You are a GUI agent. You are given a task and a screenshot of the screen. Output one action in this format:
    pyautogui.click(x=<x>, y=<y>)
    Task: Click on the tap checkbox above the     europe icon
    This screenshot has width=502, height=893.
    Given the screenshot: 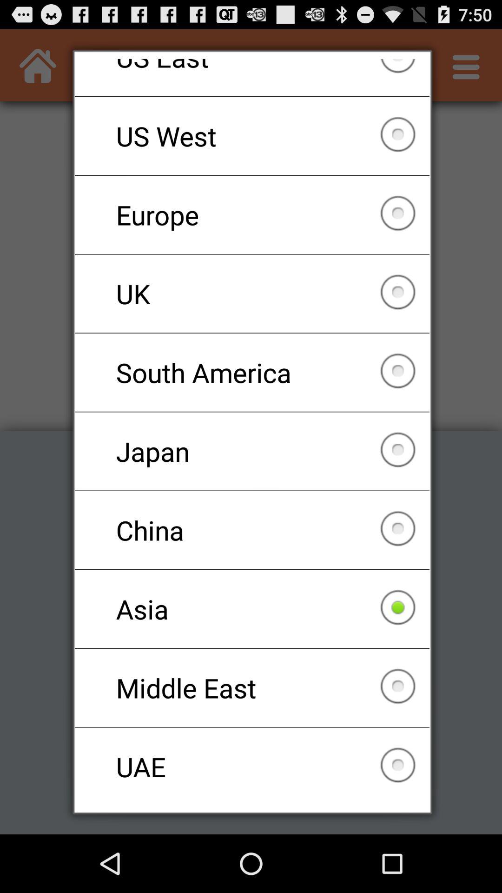 What is the action you would take?
    pyautogui.click(x=252, y=136)
    